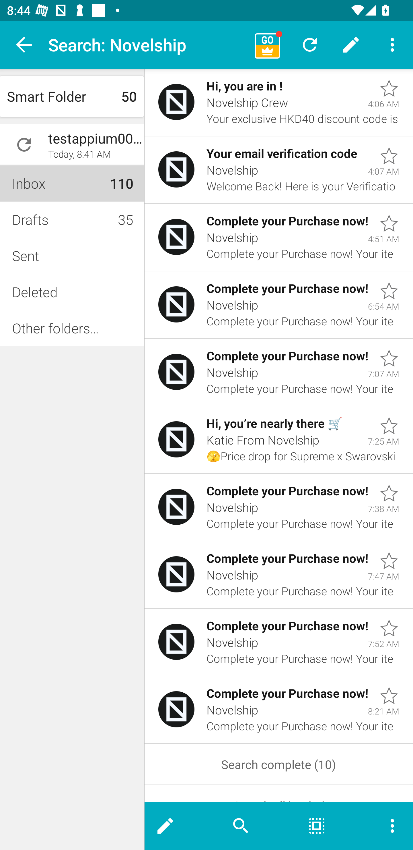 The width and height of the screenshot is (413, 850). I want to click on Navigate up, so click(24, 45).